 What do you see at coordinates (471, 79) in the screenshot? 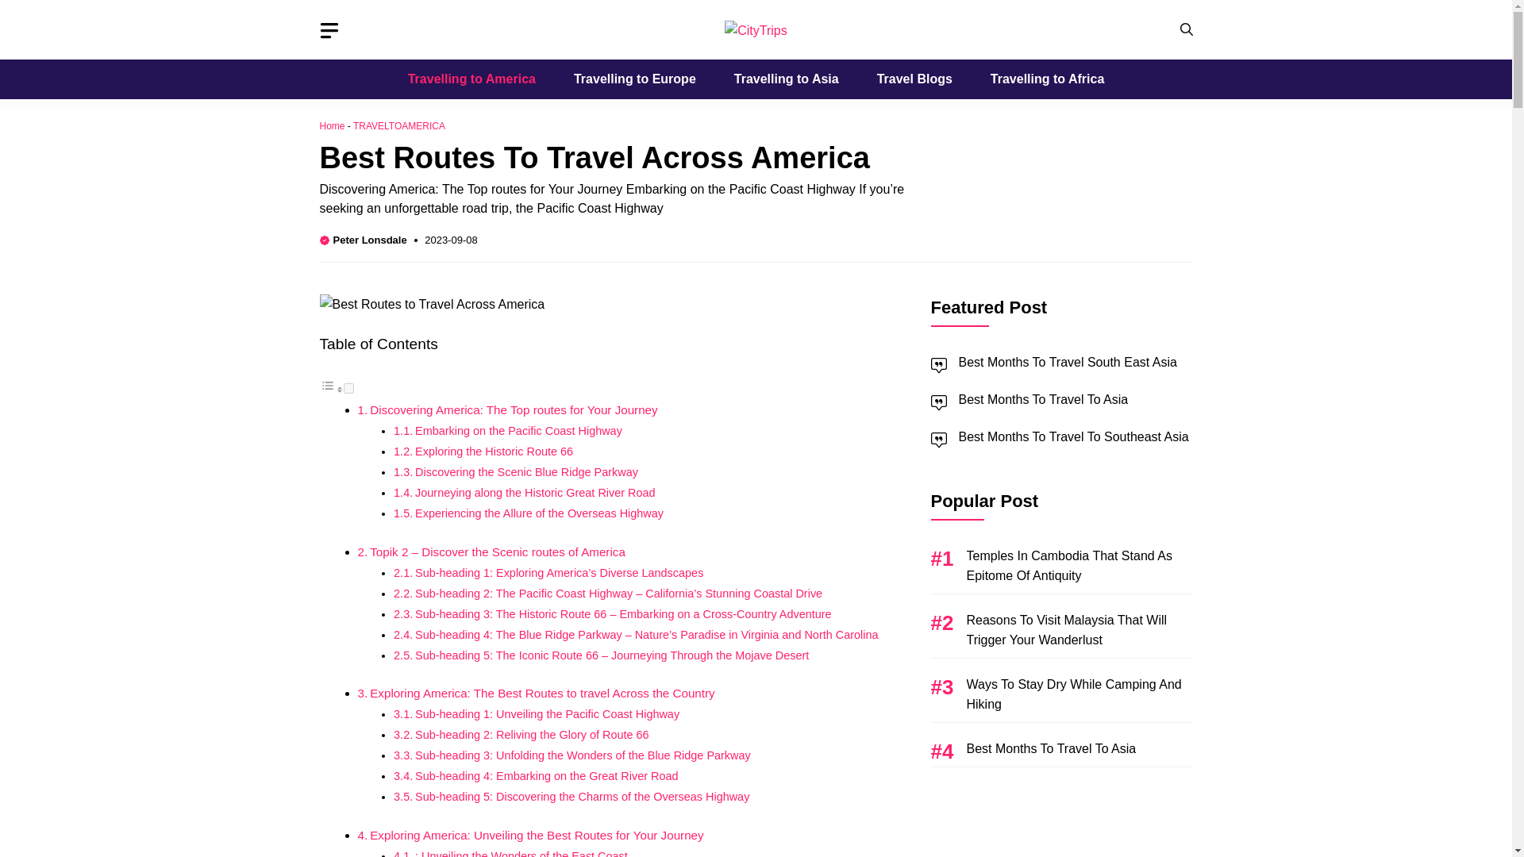
I see `Travelling to America` at bounding box center [471, 79].